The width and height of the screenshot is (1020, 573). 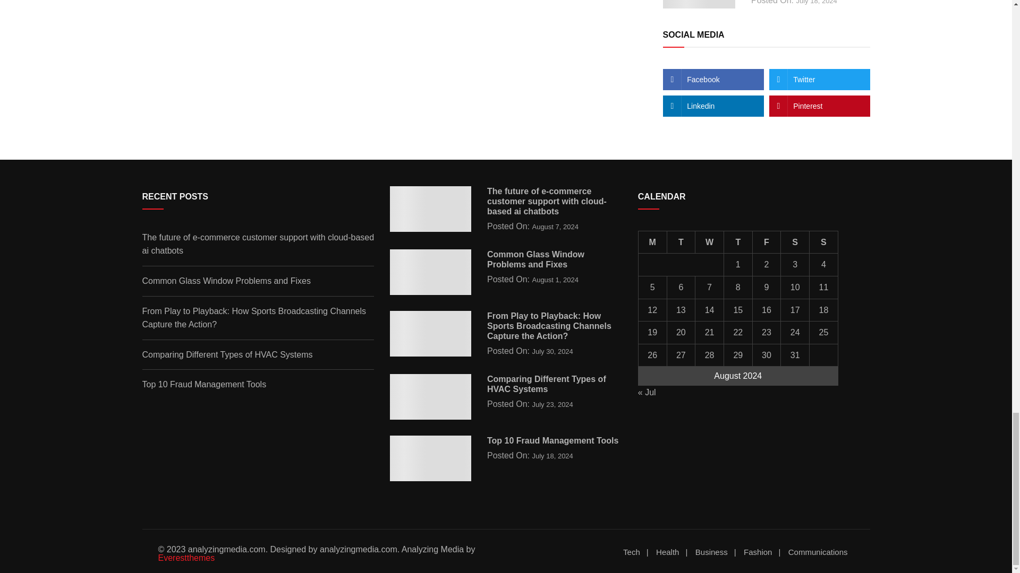 What do you see at coordinates (652, 242) in the screenshot?
I see `Monday` at bounding box center [652, 242].